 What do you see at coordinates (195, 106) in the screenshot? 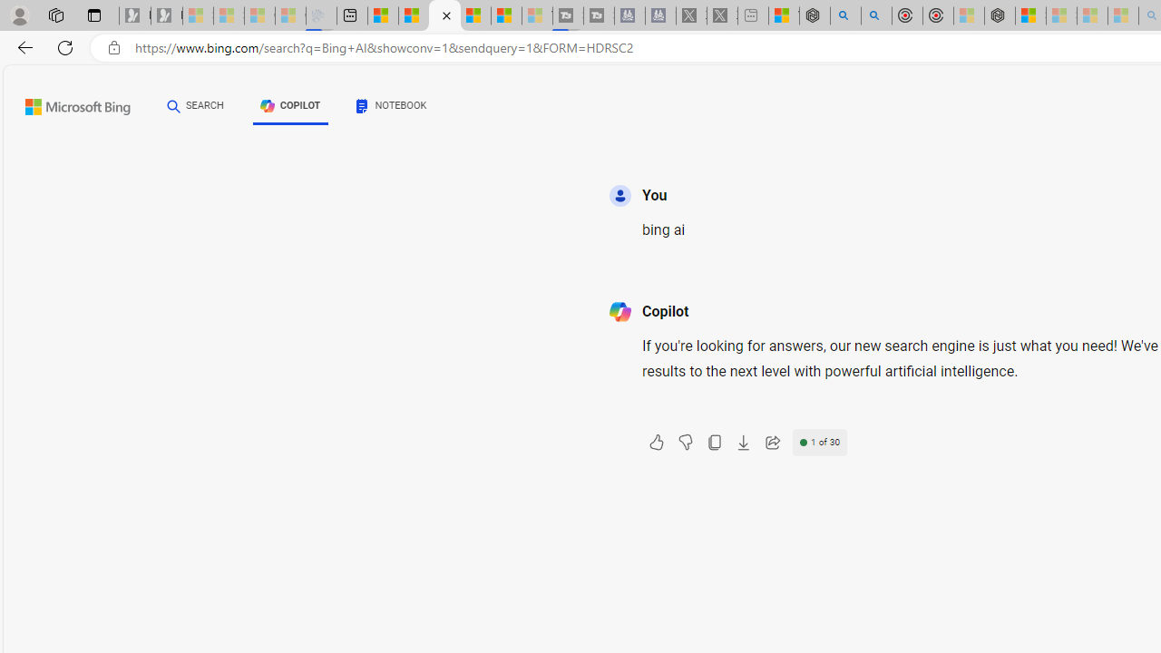
I see `SEARCH` at bounding box center [195, 106].